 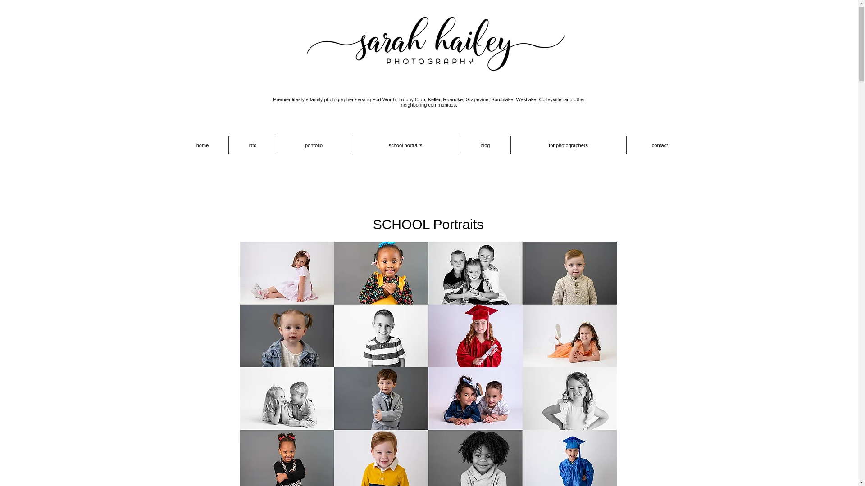 I want to click on for photographers, so click(x=569, y=145).